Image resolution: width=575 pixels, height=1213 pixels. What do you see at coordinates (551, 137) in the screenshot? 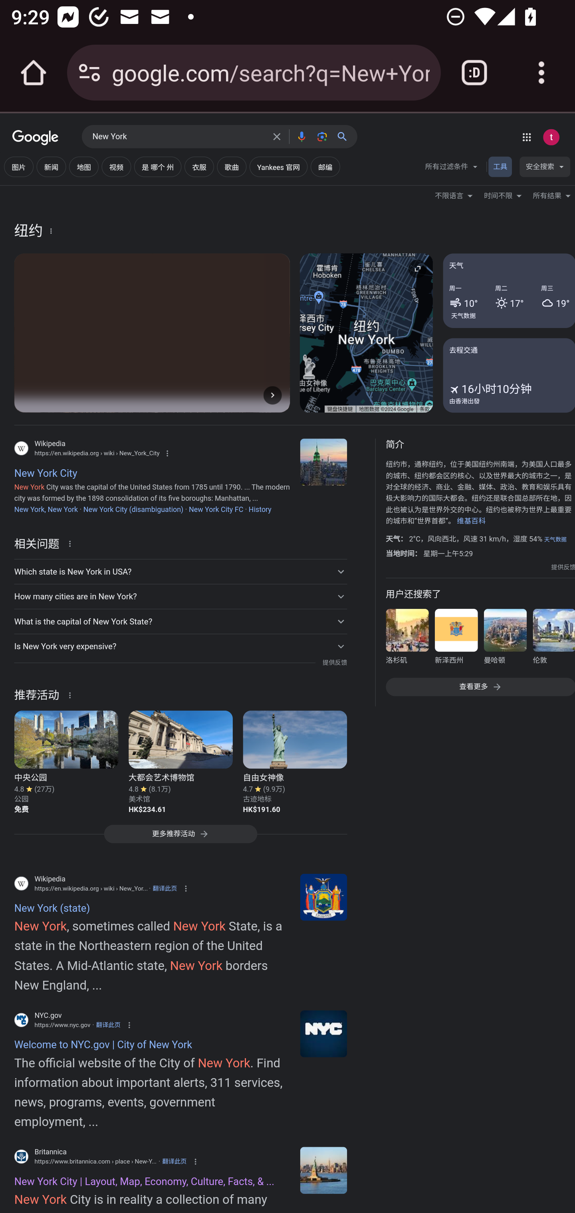
I see `Google 账号： test appium (testappium002@gmail.com)` at bounding box center [551, 137].